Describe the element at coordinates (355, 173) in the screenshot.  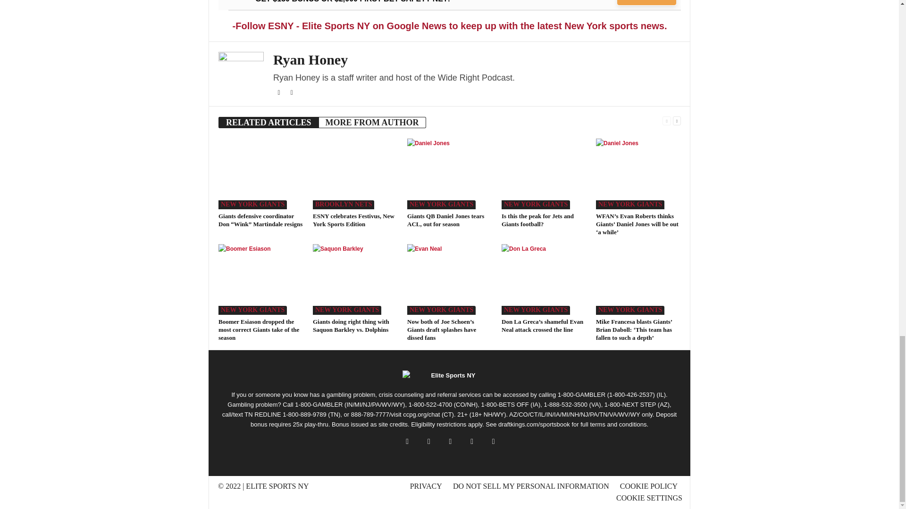
I see `ESNY celebrates Festivus, New York Sports Edition` at that location.